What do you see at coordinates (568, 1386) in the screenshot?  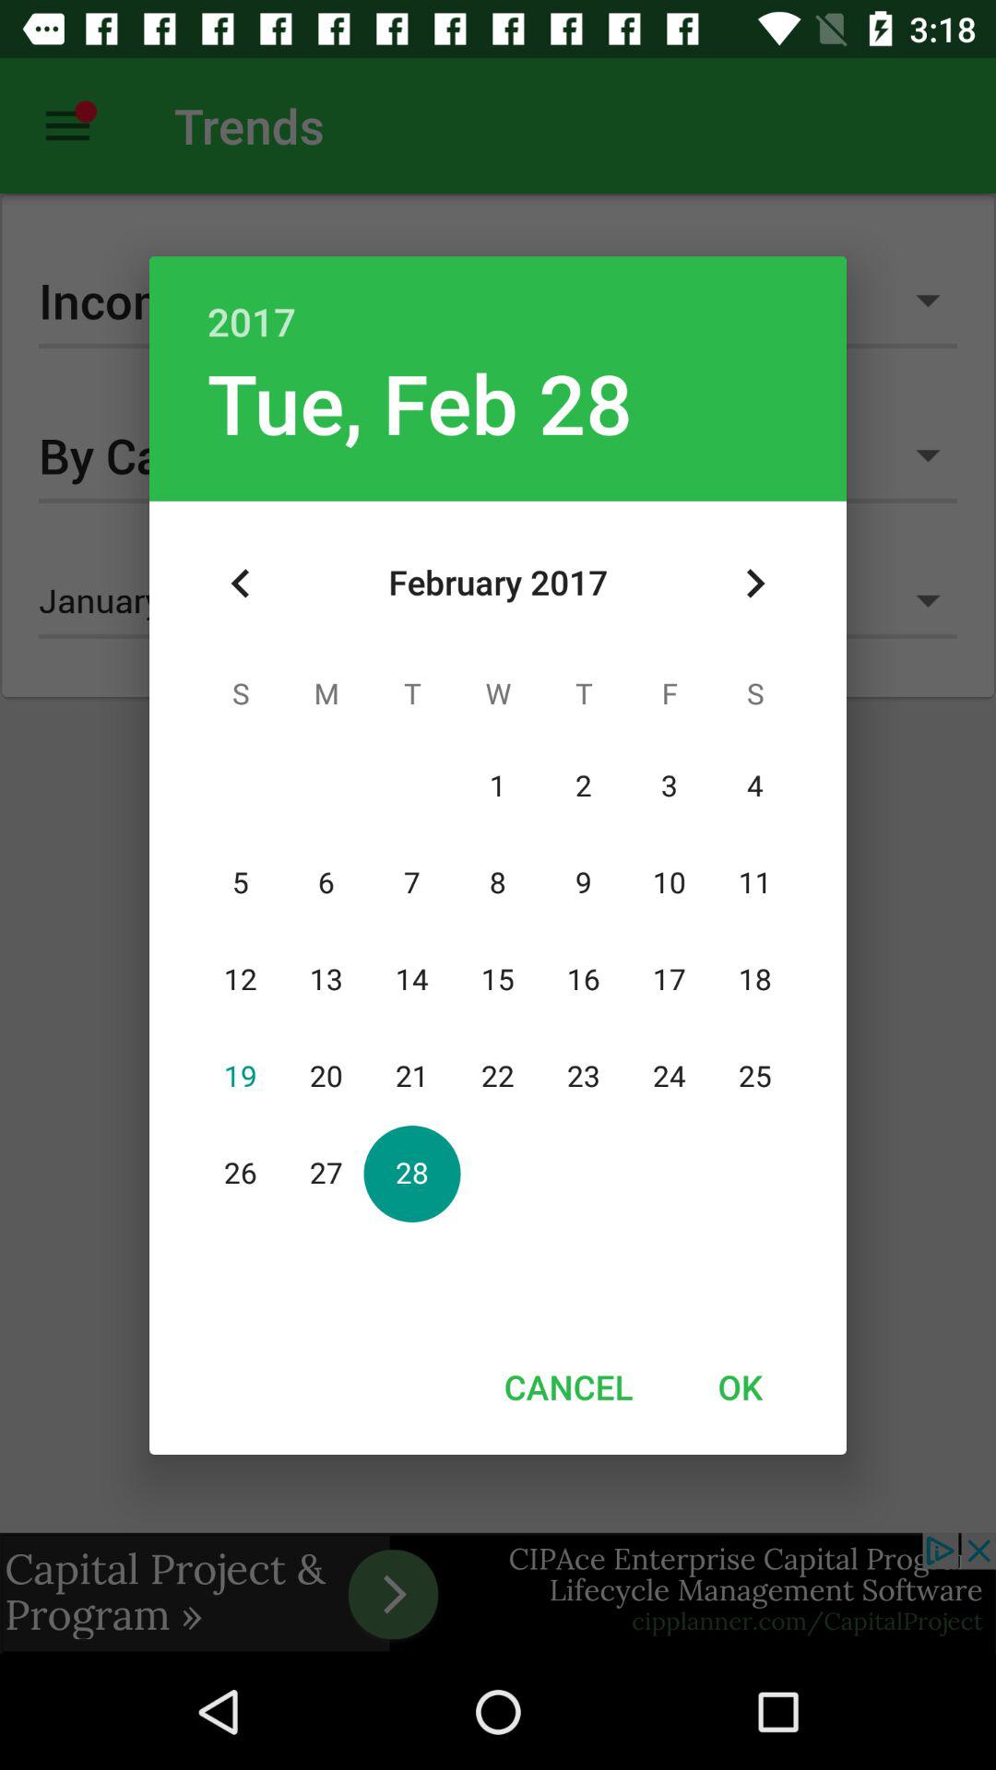 I see `swipe to the cancel icon` at bounding box center [568, 1386].